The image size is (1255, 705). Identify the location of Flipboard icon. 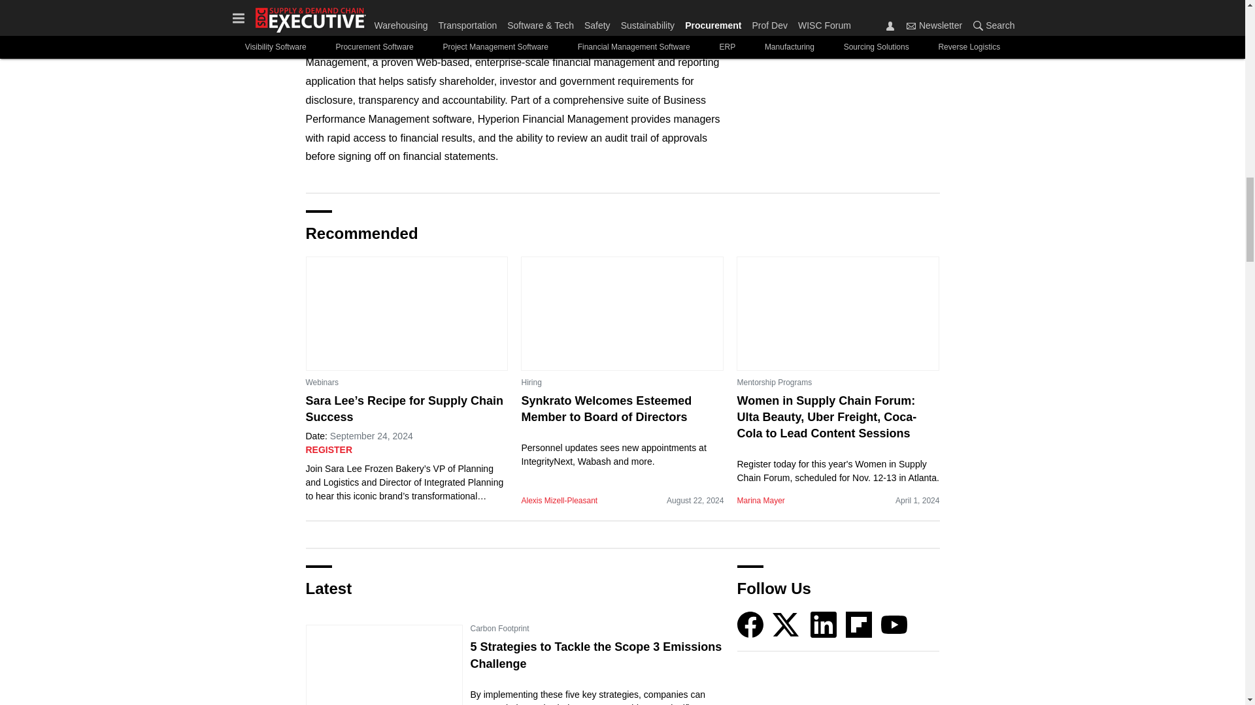
(859, 625).